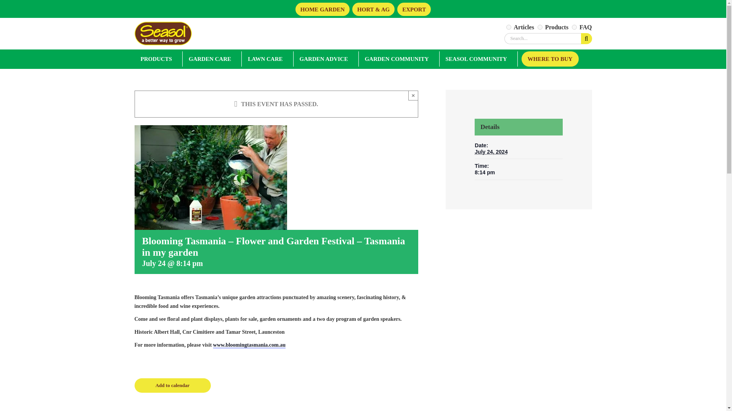  Describe the element at coordinates (491, 151) in the screenshot. I see `2024-07-24` at that location.